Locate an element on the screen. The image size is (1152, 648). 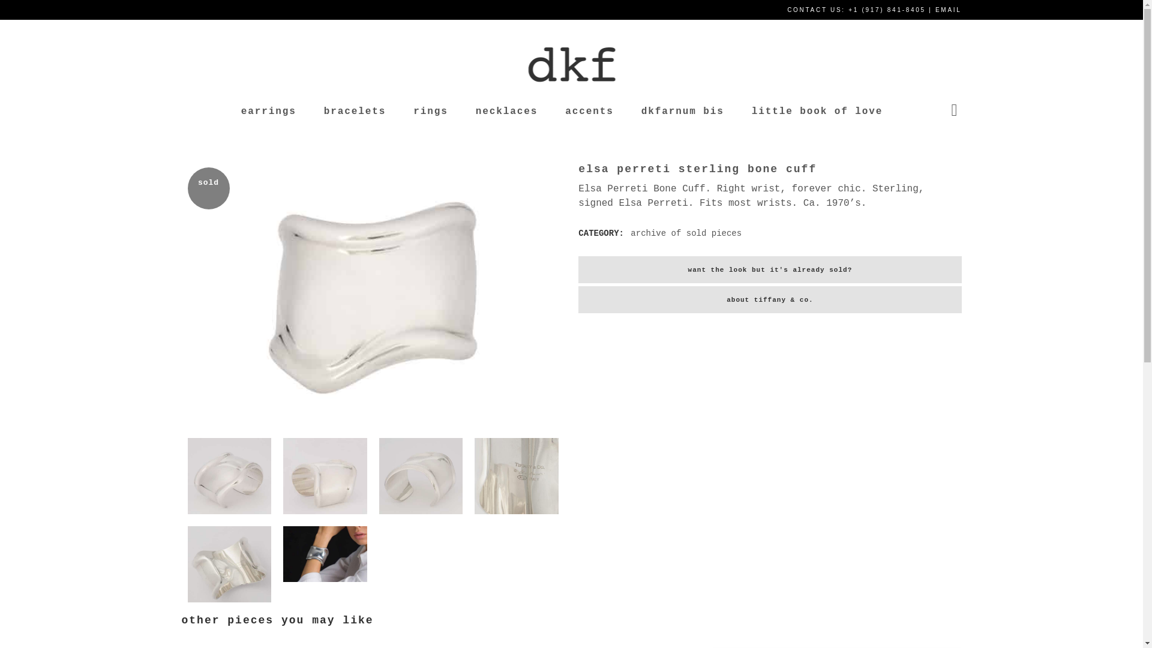
earrings is located at coordinates (268, 111).